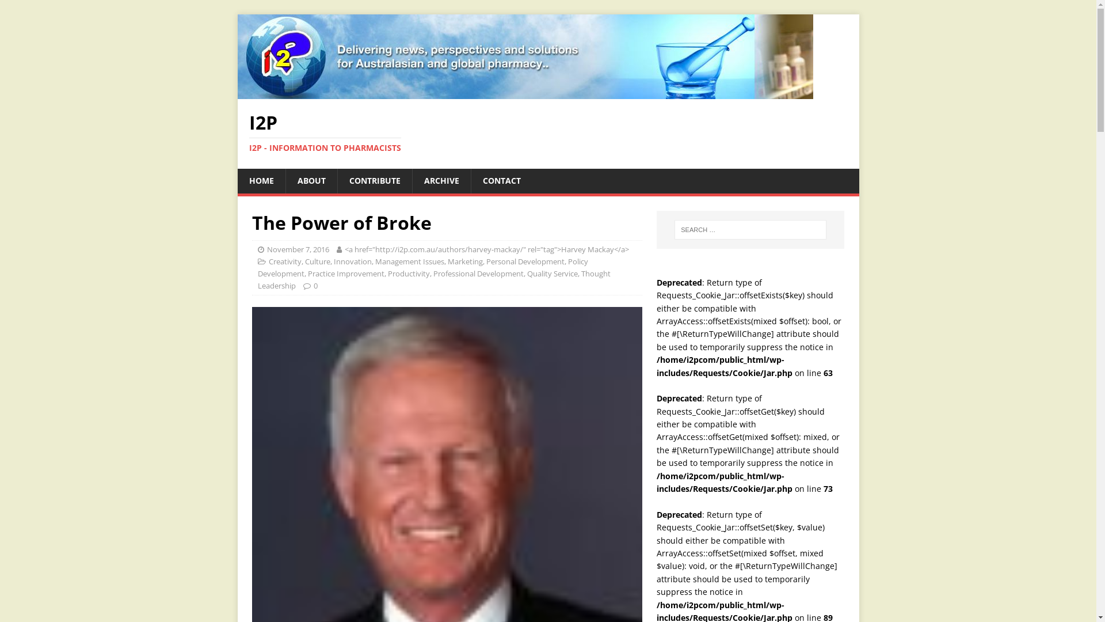 The width and height of the screenshot is (1105, 622). Describe the element at coordinates (478, 274) in the screenshot. I see `Professional Development` at that location.